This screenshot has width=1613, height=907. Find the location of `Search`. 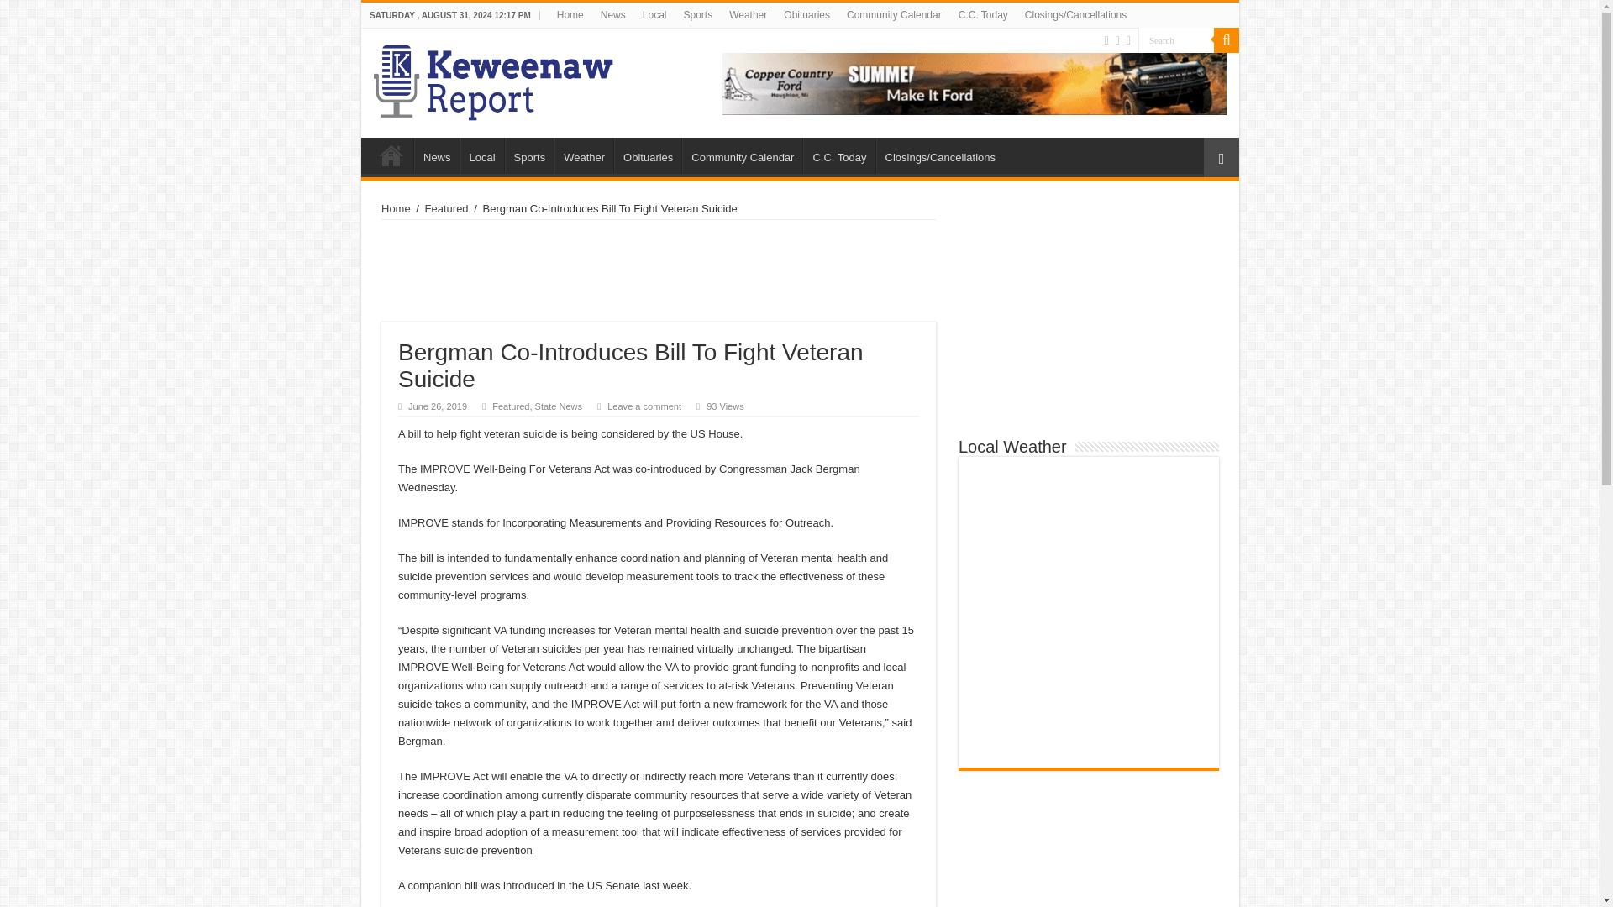

Search is located at coordinates (1176, 39).